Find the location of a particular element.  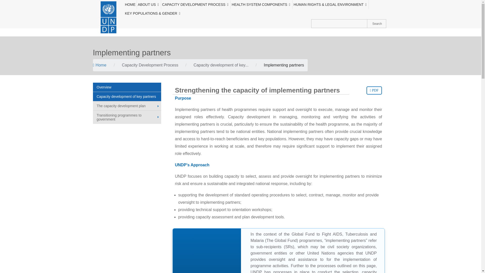

ABOUT US is located at coordinates (149, 5).